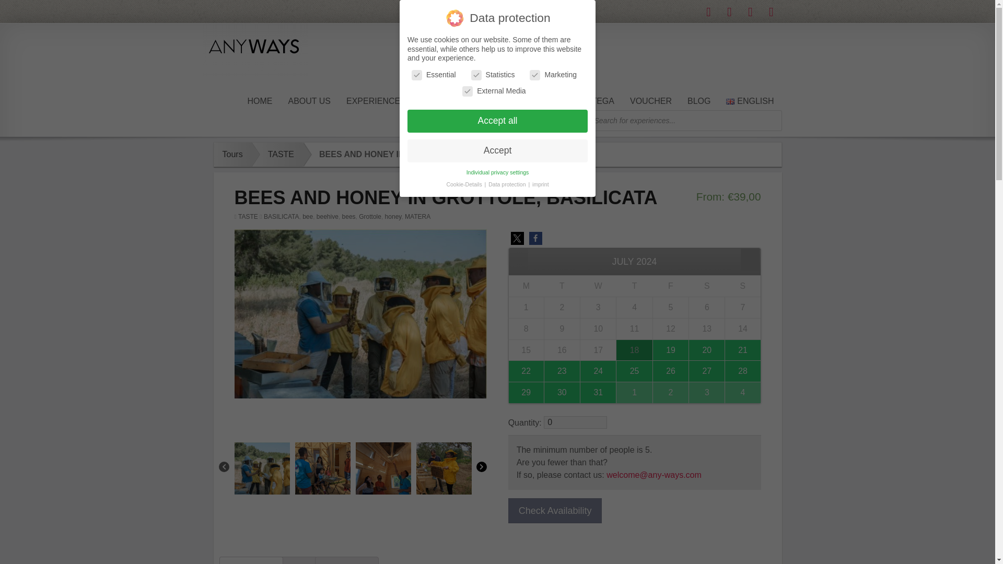  What do you see at coordinates (575, 422) in the screenshot?
I see `0` at bounding box center [575, 422].